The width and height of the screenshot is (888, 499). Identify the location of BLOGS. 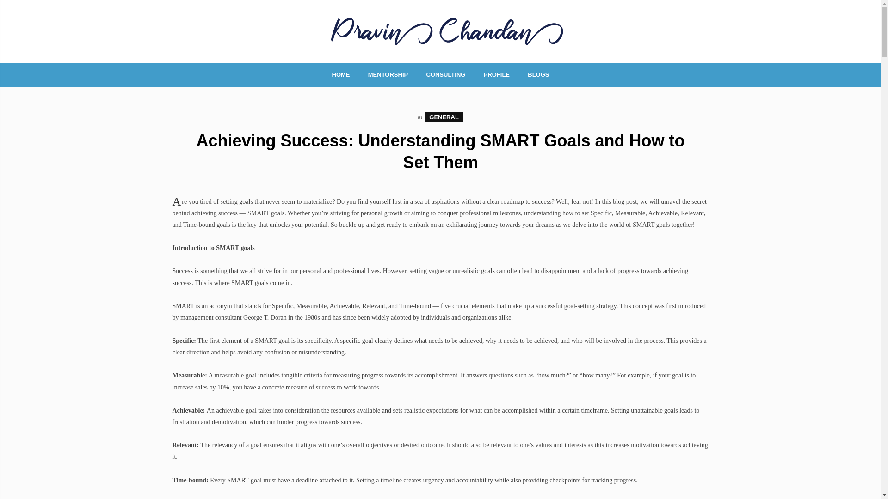
(538, 74).